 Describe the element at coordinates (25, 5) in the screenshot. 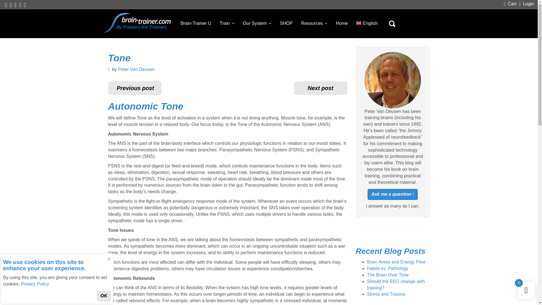

I see `Instagram` at that location.